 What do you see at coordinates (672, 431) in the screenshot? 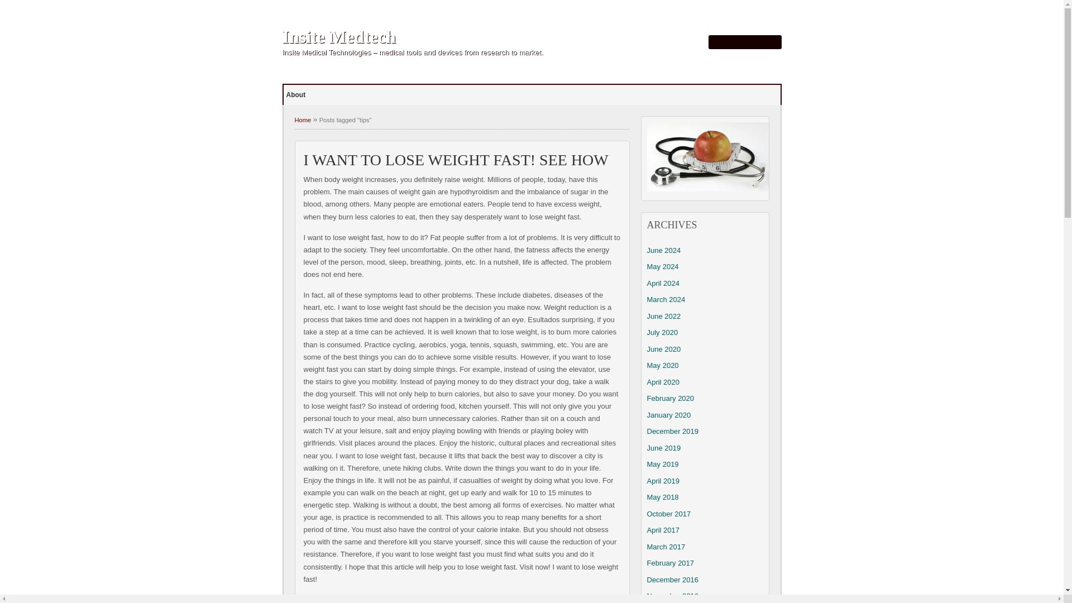
I see `December 2019` at bounding box center [672, 431].